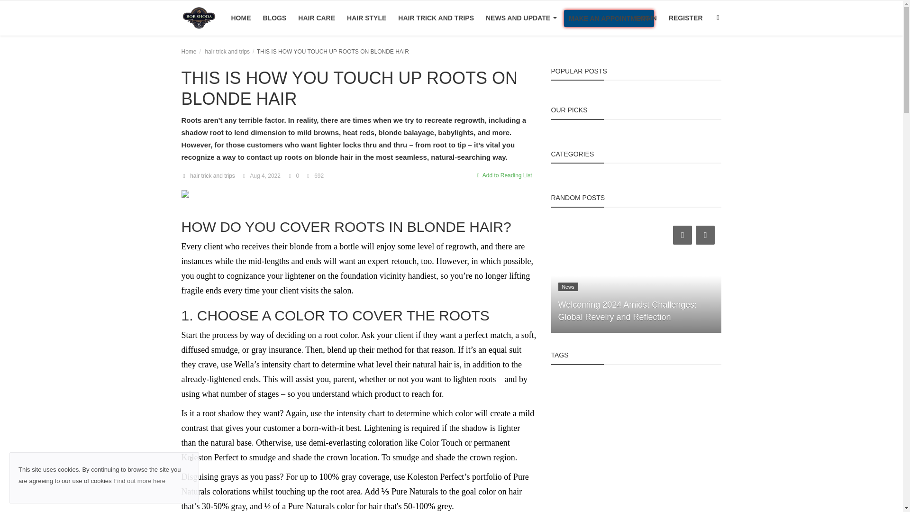  What do you see at coordinates (686, 18) in the screenshot?
I see `REGISTER` at bounding box center [686, 18].